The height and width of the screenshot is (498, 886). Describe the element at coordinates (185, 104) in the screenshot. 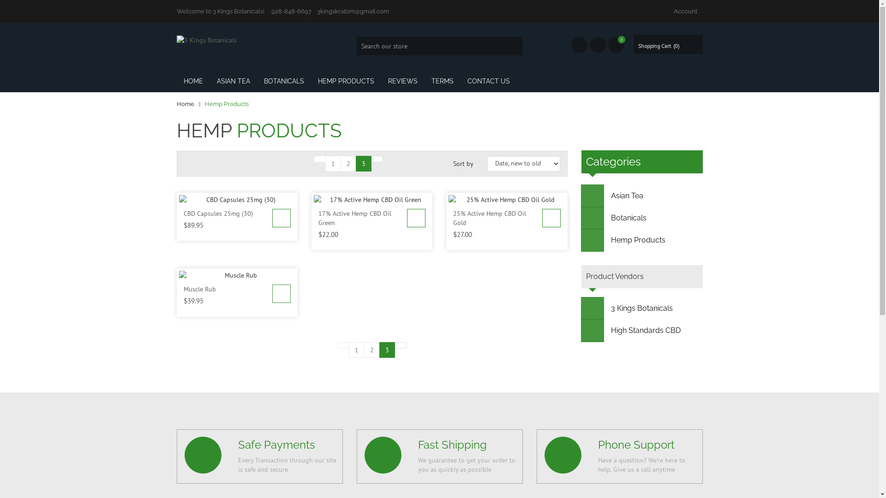

I see `Home` at that location.